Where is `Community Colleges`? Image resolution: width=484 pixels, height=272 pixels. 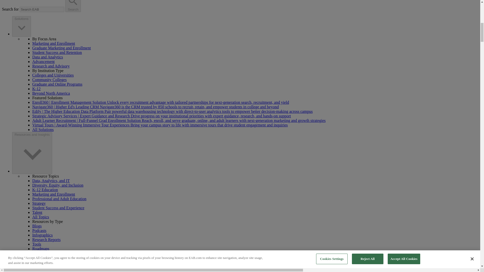 Community Colleges is located at coordinates (49, 80).